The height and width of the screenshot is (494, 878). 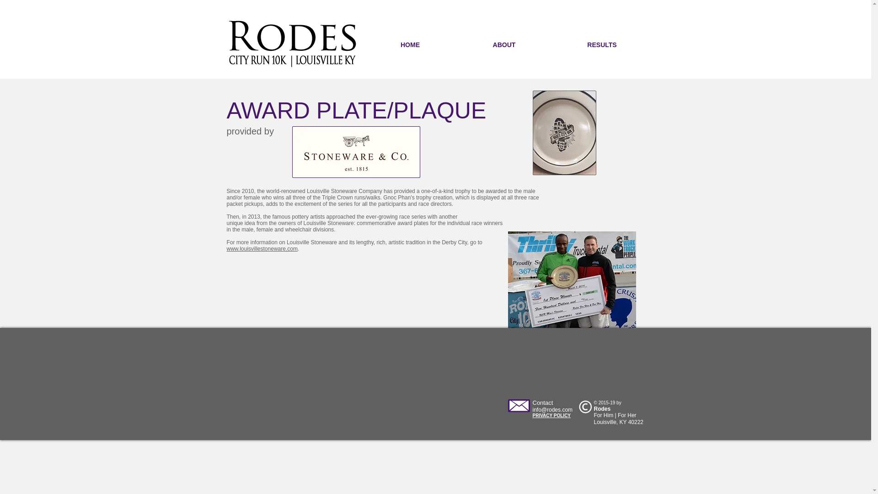 What do you see at coordinates (551, 415) in the screenshot?
I see `PRIVACY POLICY` at bounding box center [551, 415].